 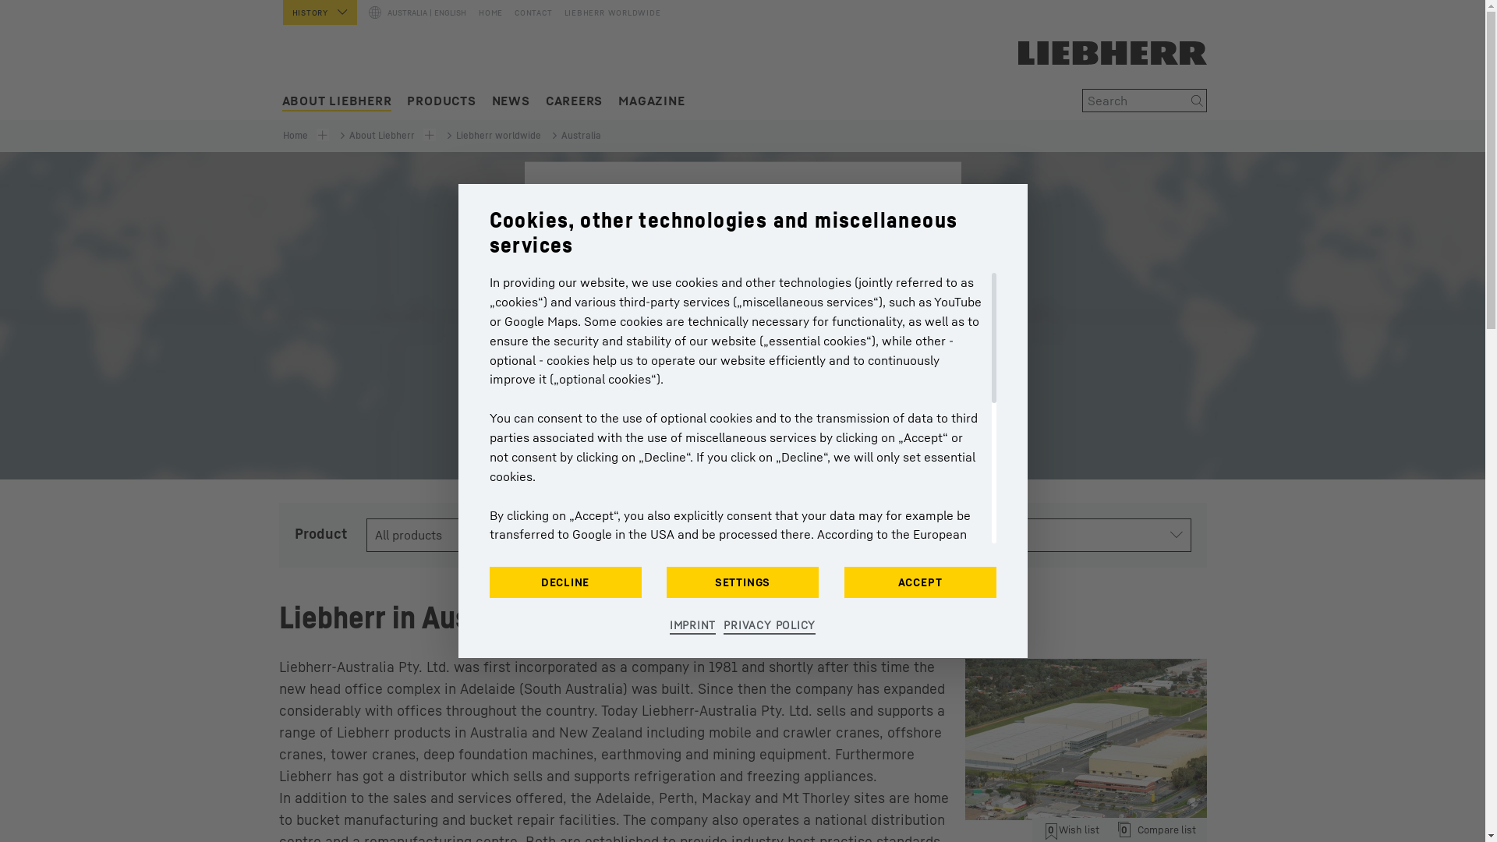 I want to click on Home, so click(x=296, y=136).